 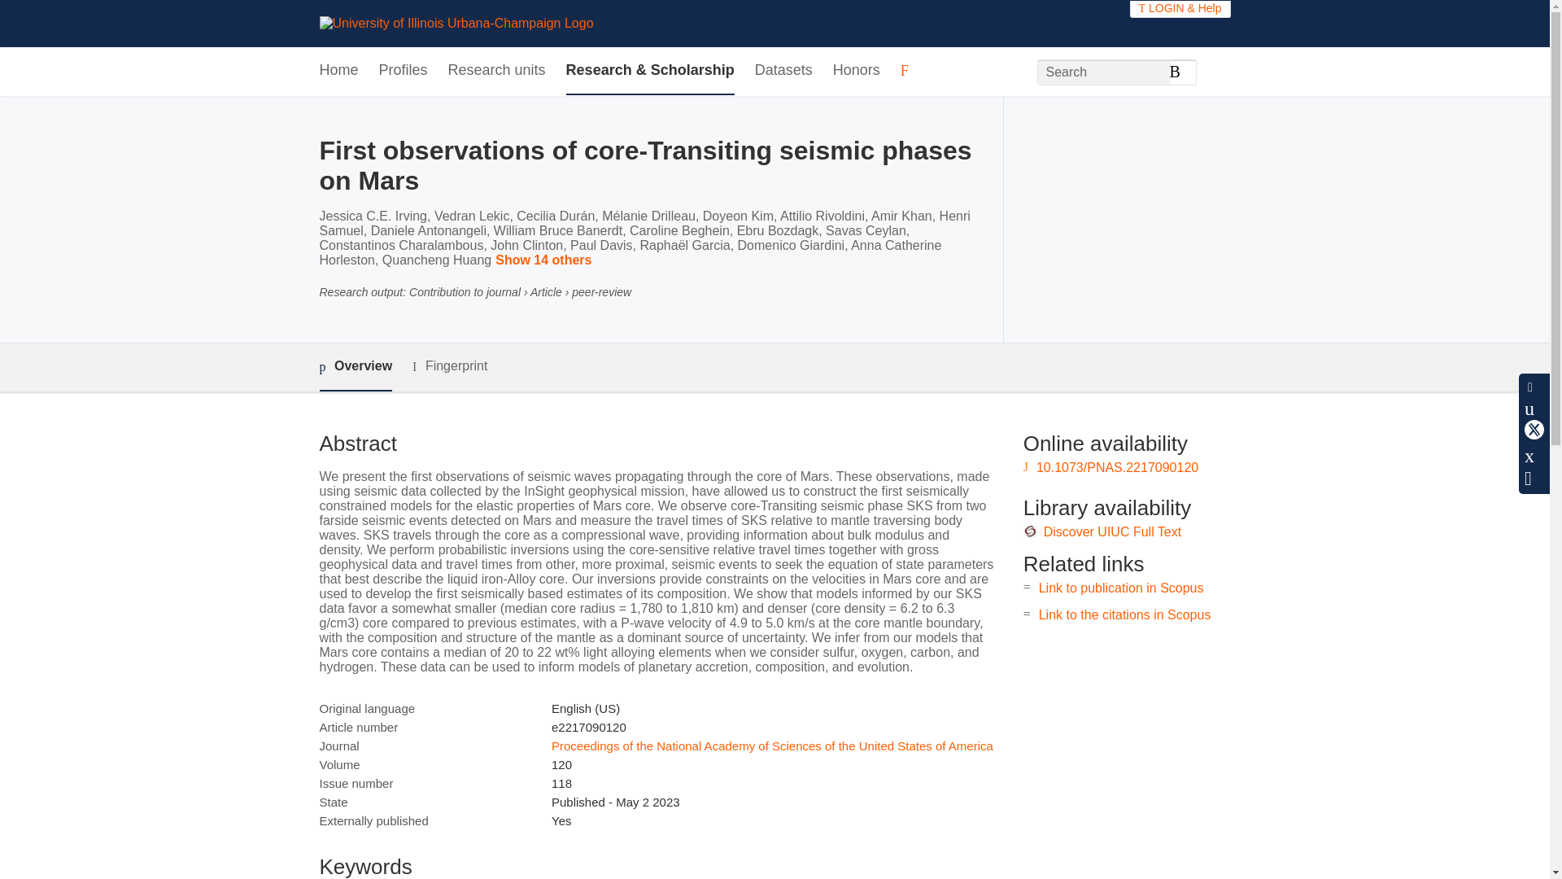 I want to click on Link to the citations in Scopus, so click(x=1124, y=614).